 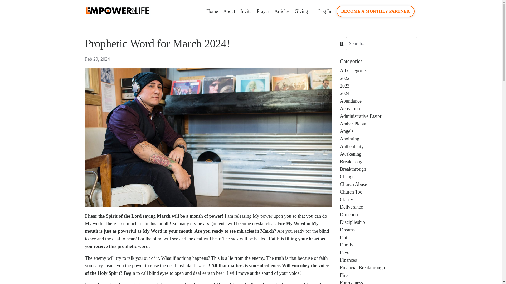 I want to click on Dreams, so click(x=378, y=230).